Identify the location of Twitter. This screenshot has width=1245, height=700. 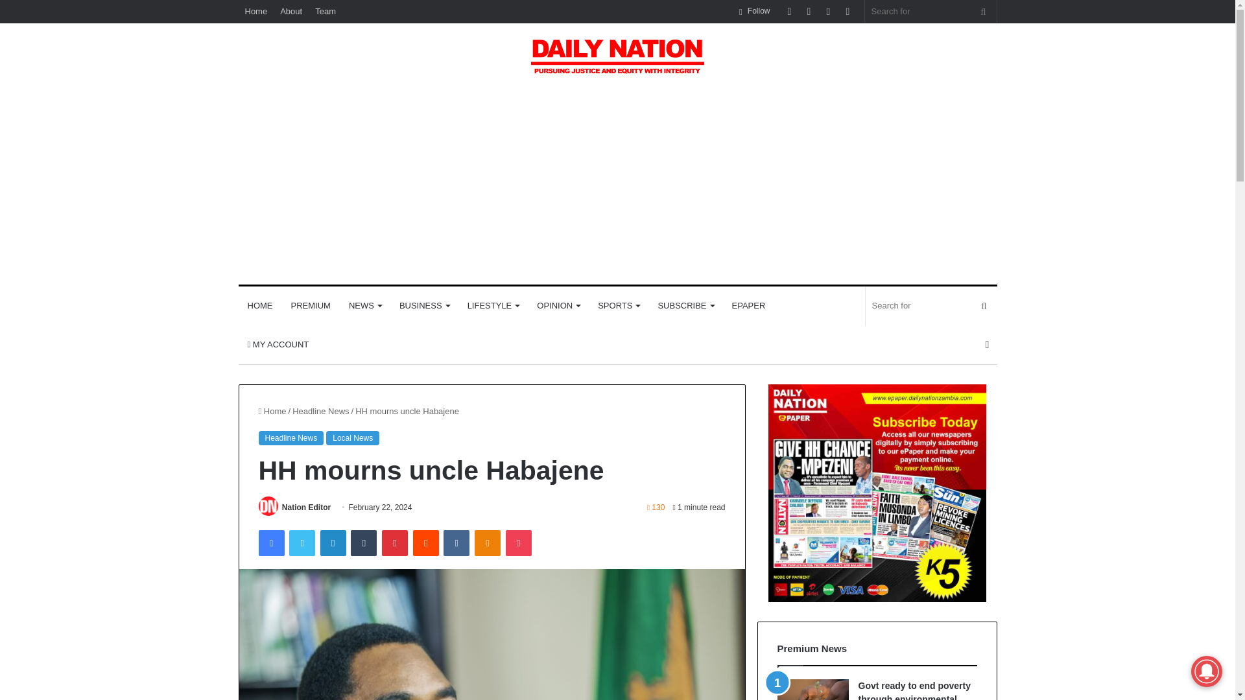
(302, 542).